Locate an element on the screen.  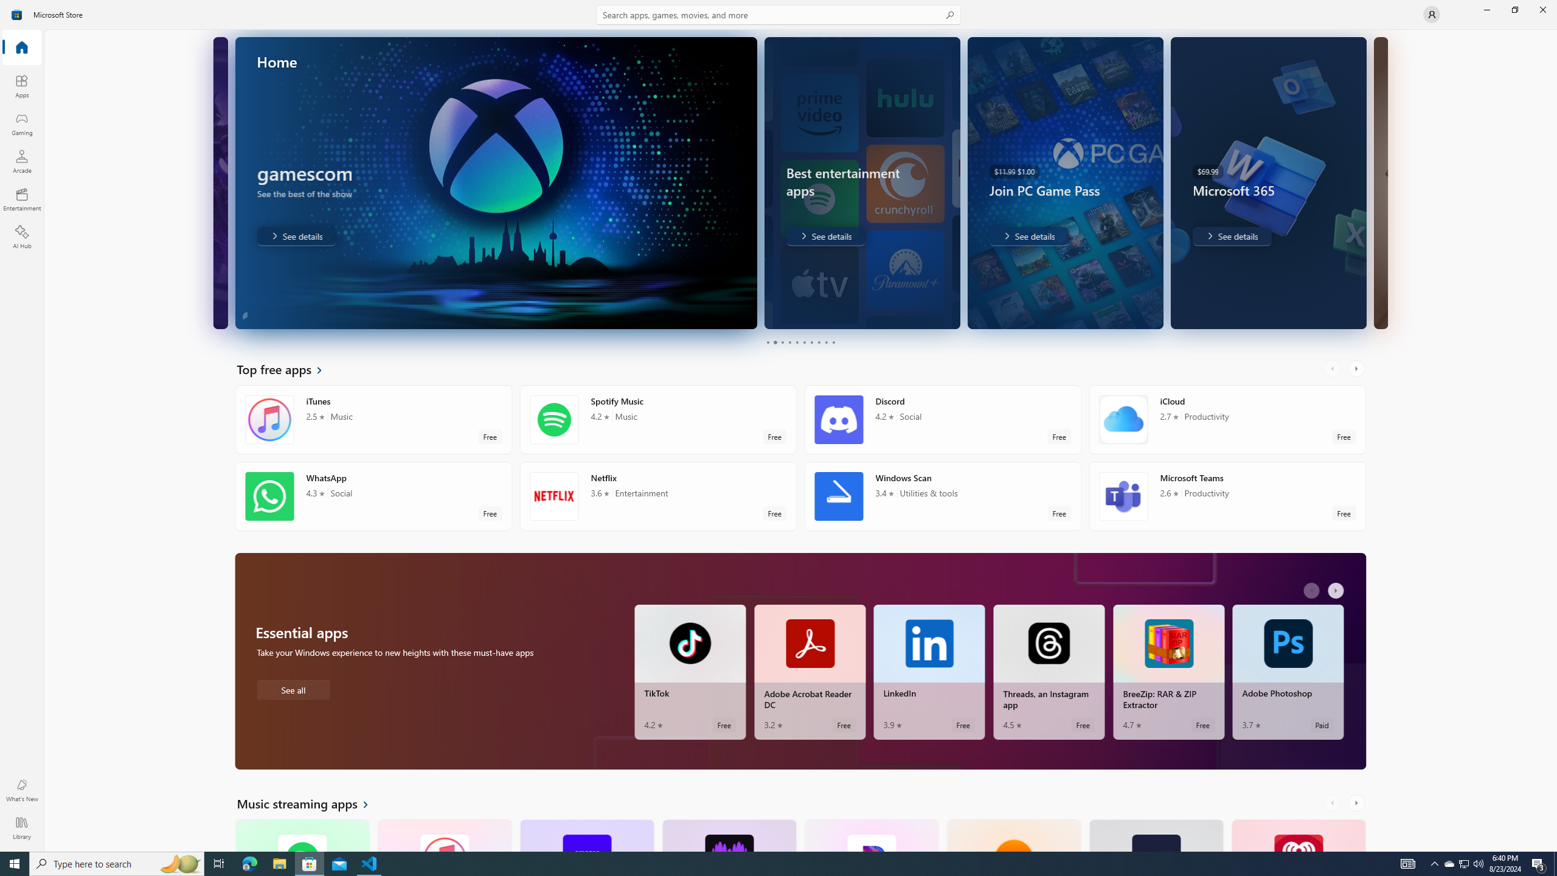
AutomationID: LeftScrollButton is located at coordinates (1333, 803).